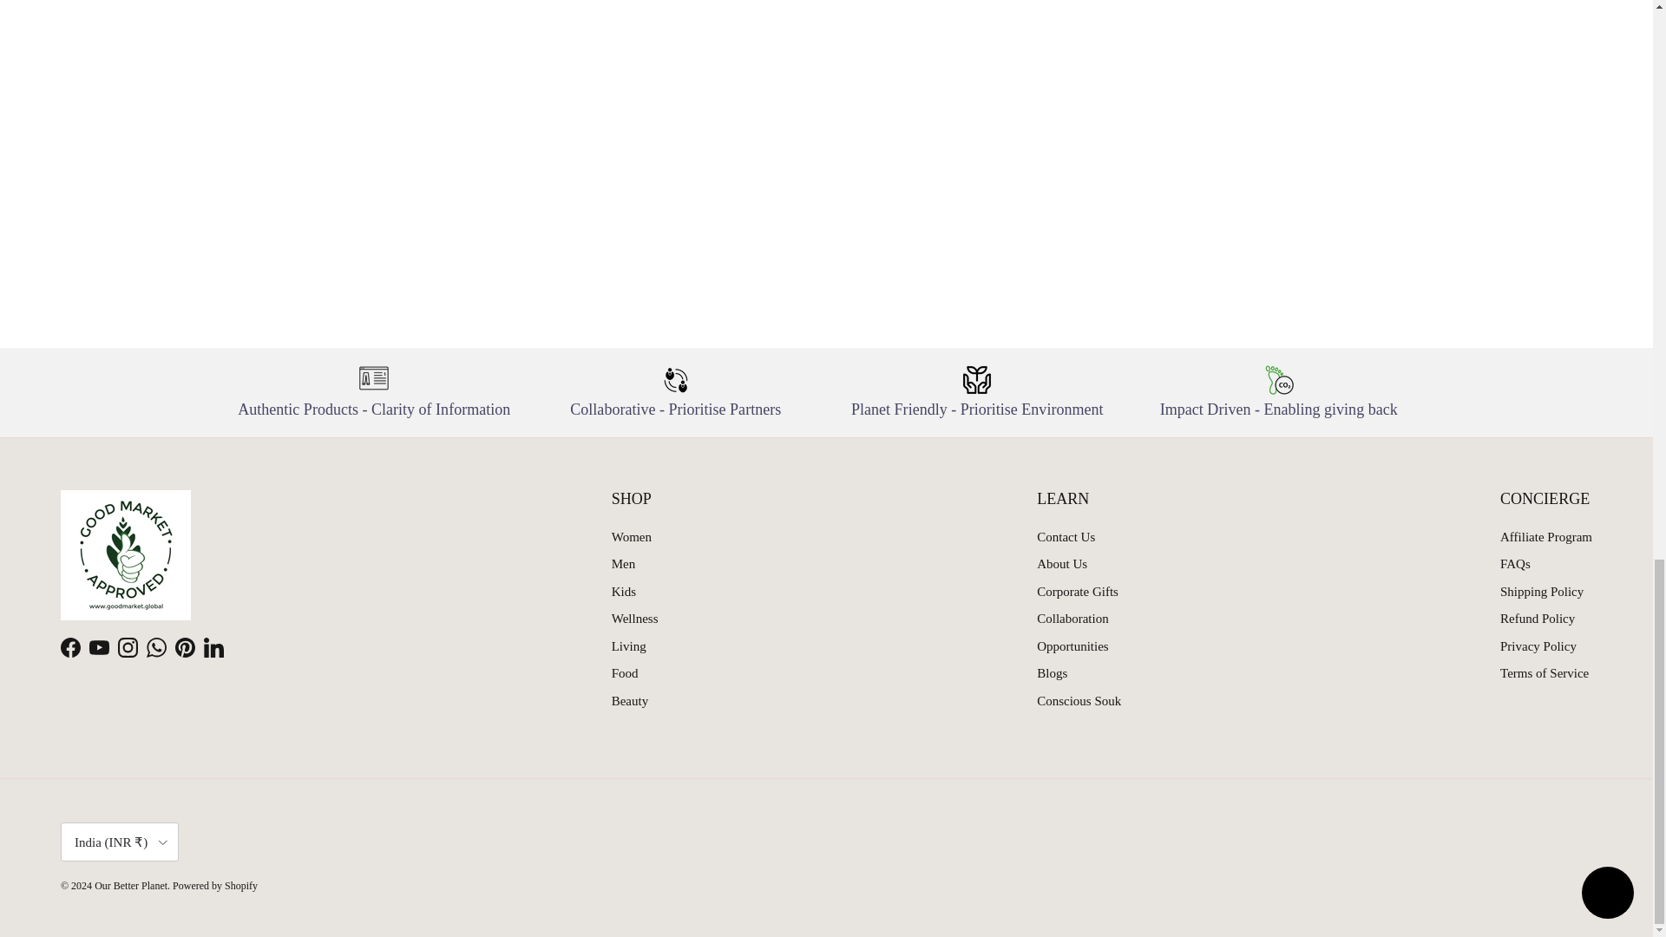  What do you see at coordinates (99, 647) in the screenshot?
I see `Our Better Planet on YouTube` at bounding box center [99, 647].